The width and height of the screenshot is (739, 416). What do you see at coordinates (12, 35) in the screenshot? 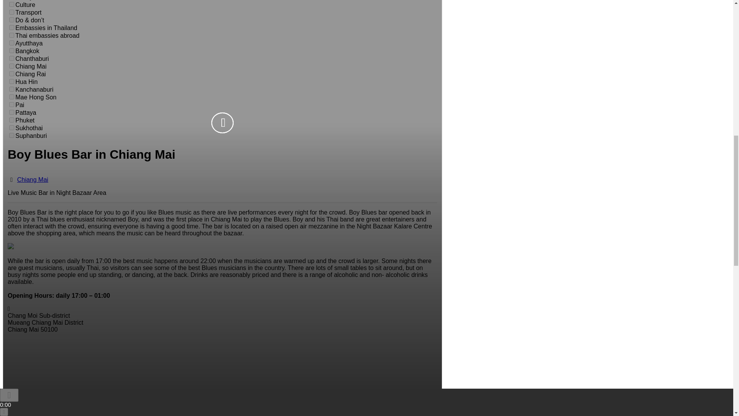
I see `dfaxkm` at bounding box center [12, 35].